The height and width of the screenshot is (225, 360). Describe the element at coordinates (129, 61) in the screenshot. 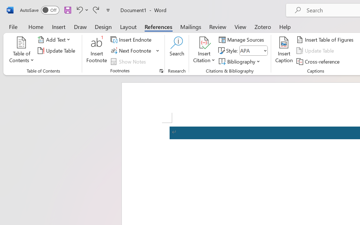

I see `Show Notes` at that location.